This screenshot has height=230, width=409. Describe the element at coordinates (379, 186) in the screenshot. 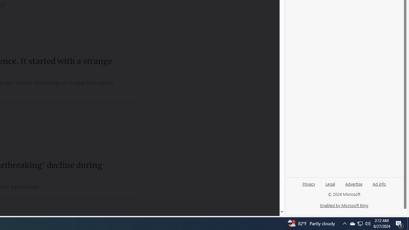

I see `Ad info` at that location.